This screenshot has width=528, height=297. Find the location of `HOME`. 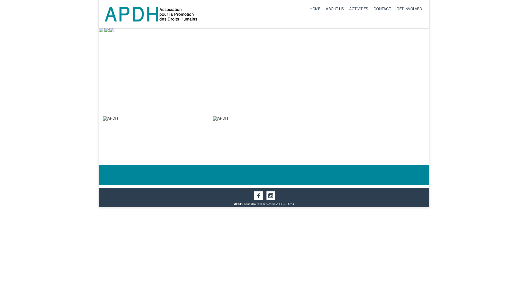

HOME is located at coordinates (315, 9).